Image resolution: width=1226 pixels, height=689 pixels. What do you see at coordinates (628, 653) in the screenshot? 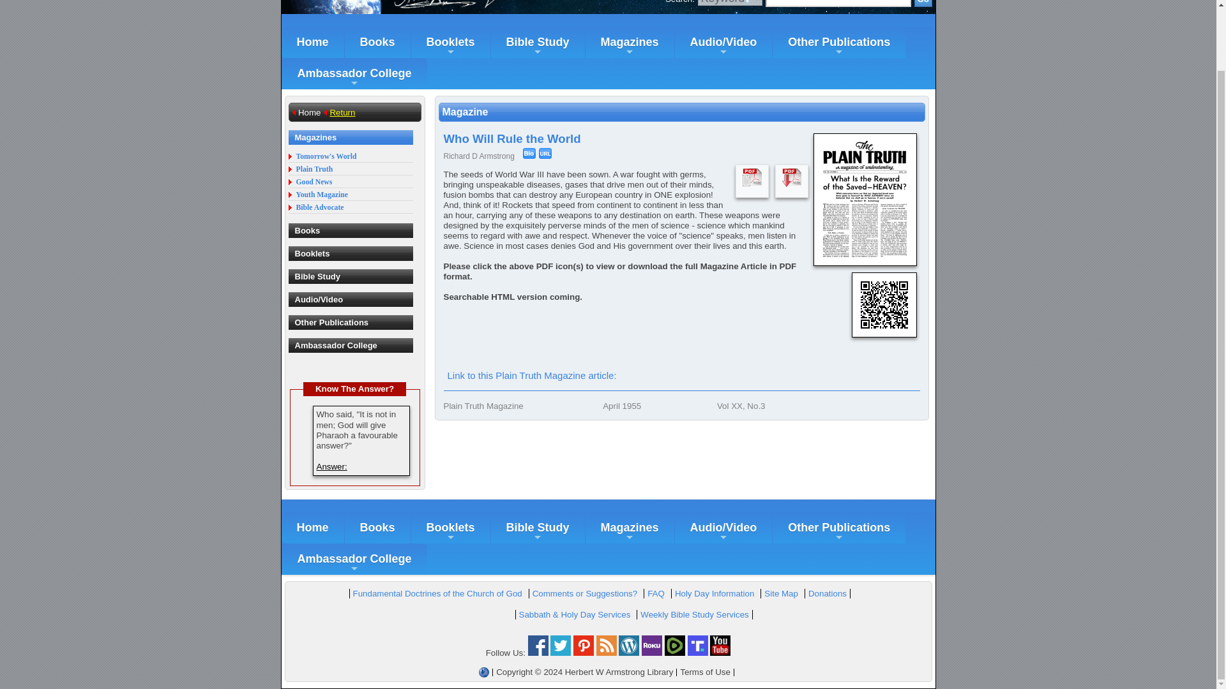
I see `HWALibrary - Wordpress` at bounding box center [628, 653].